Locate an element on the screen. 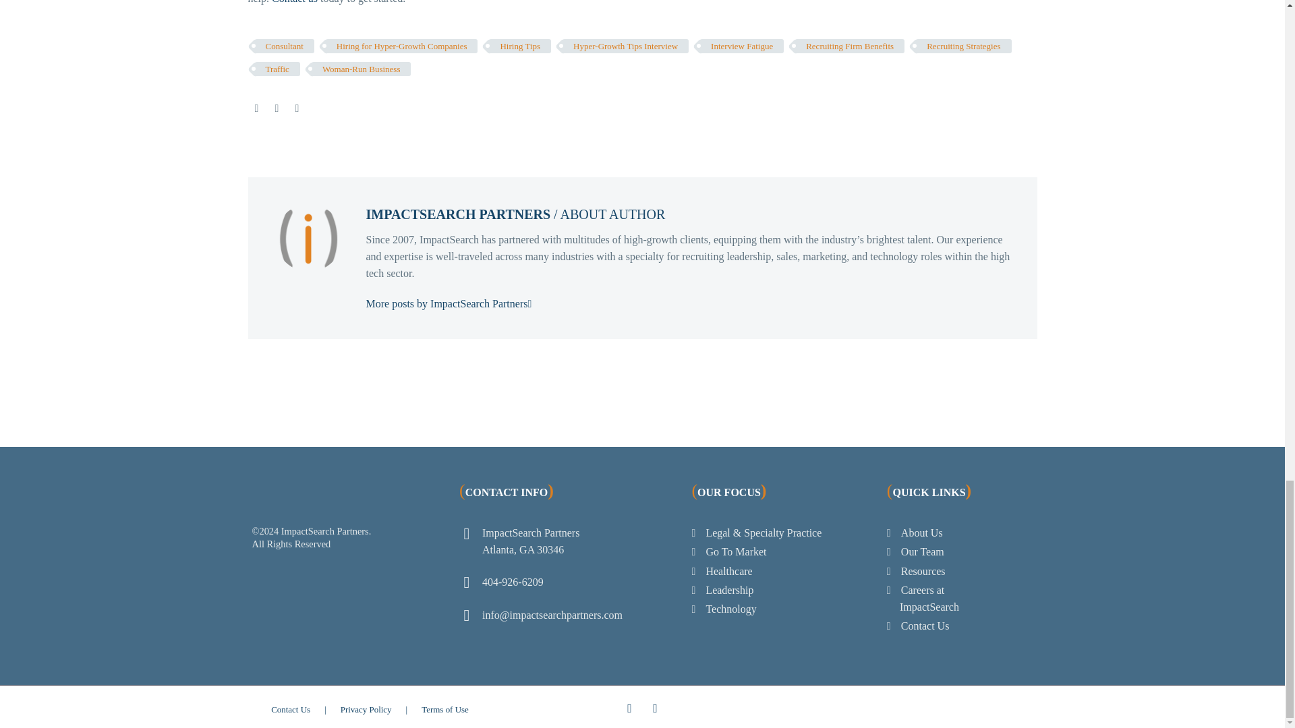 Image resolution: width=1295 pixels, height=728 pixels. Contact us is located at coordinates (294, 2).